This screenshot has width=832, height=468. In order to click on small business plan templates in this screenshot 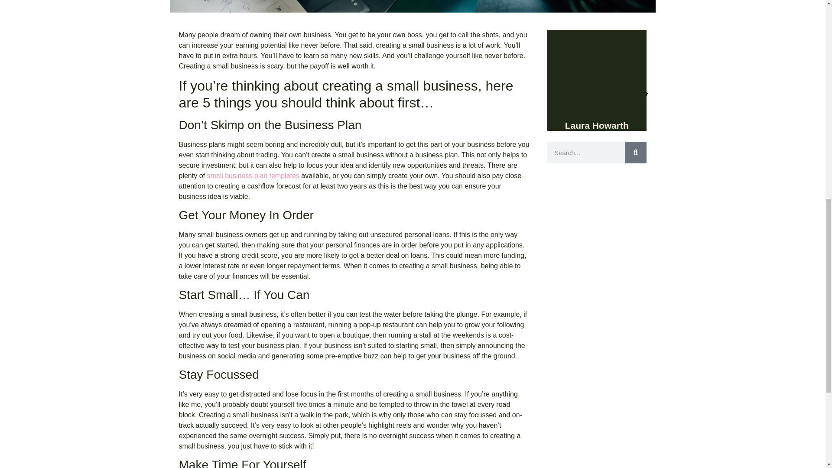, I will do `click(252, 175)`.